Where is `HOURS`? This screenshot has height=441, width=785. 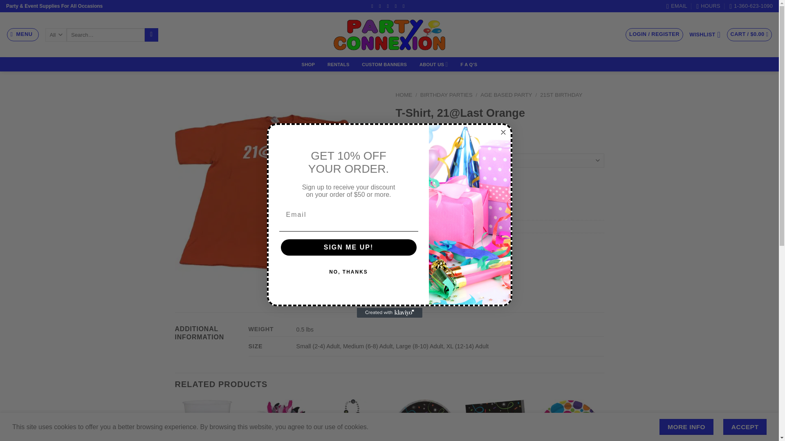 HOURS is located at coordinates (708, 6).